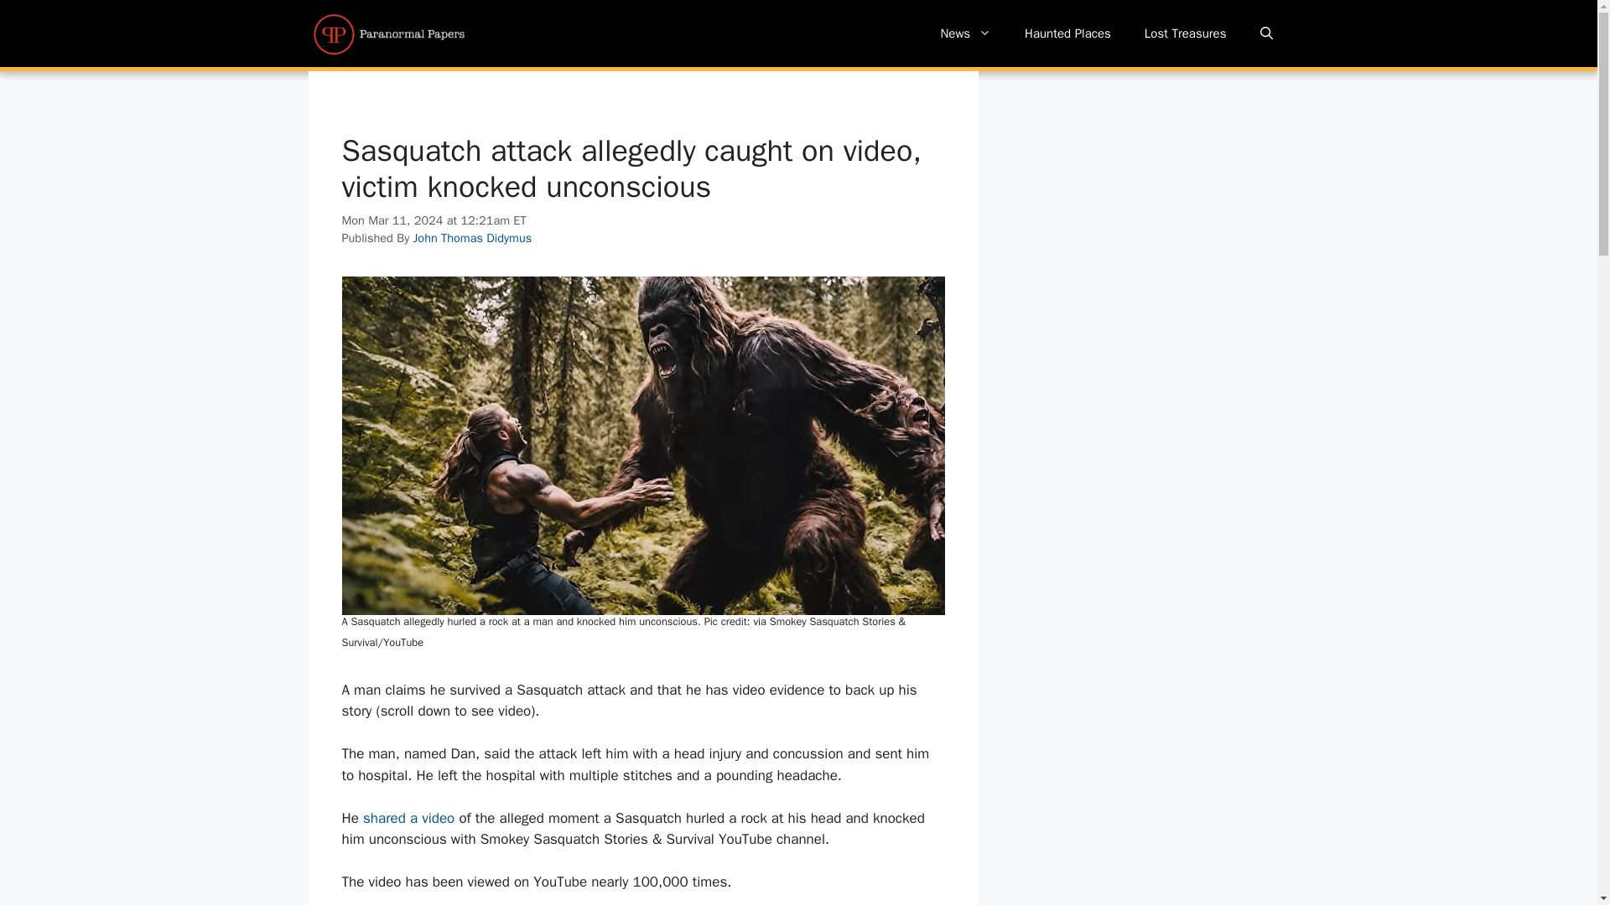  I want to click on View all posts by John Thomas Didymus, so click(473, 238).